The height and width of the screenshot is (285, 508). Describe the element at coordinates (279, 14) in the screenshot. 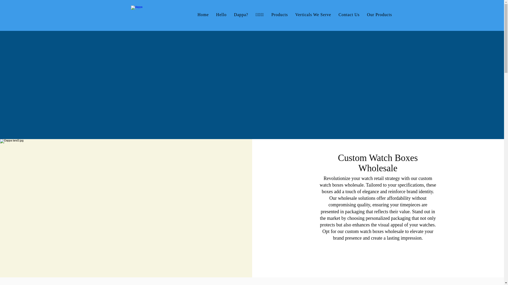

I see `Products` at that location.